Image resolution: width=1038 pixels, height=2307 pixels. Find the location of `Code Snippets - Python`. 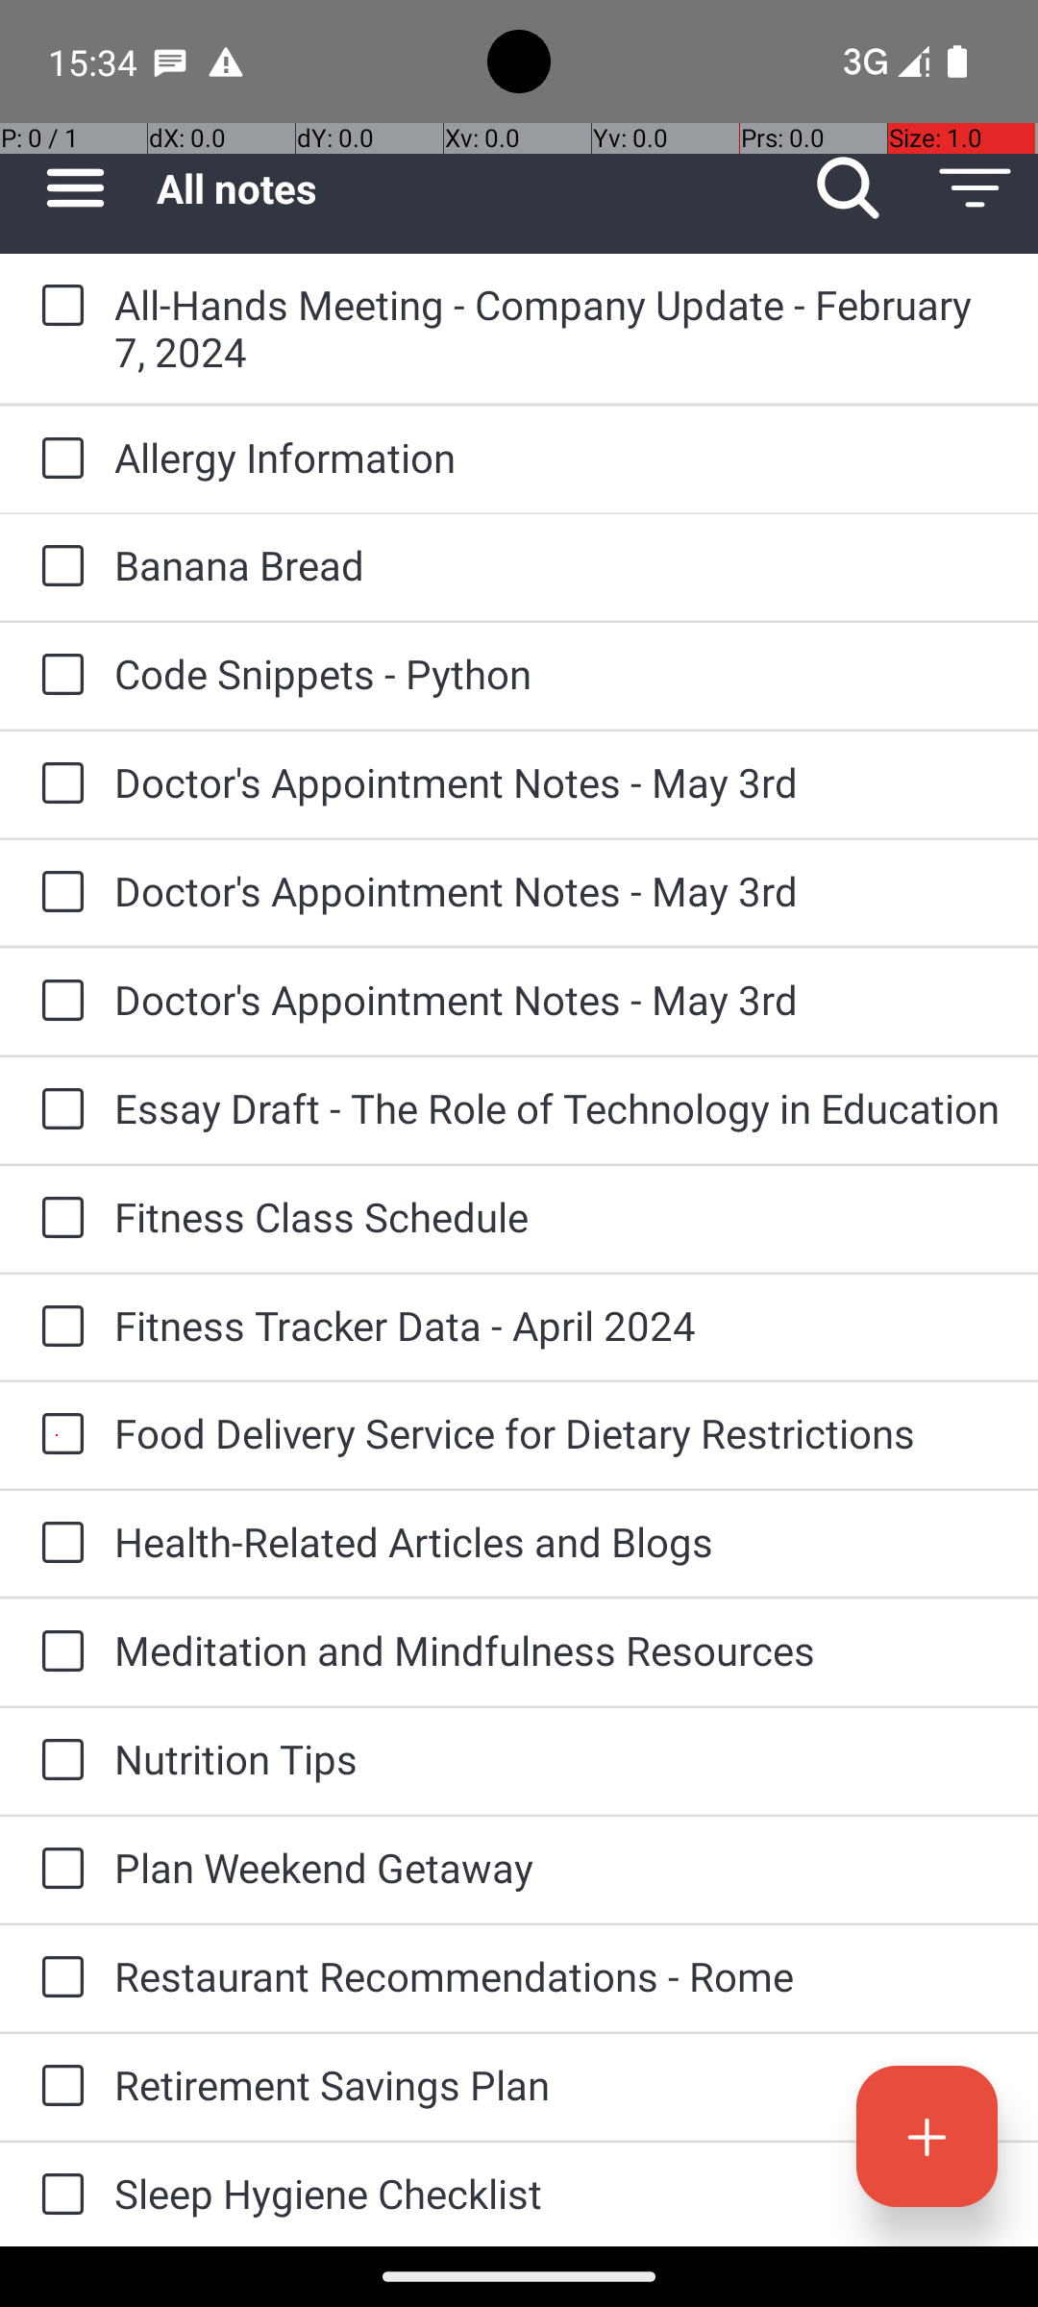

Code Snippets - Python is located at coordinates (557, 673).